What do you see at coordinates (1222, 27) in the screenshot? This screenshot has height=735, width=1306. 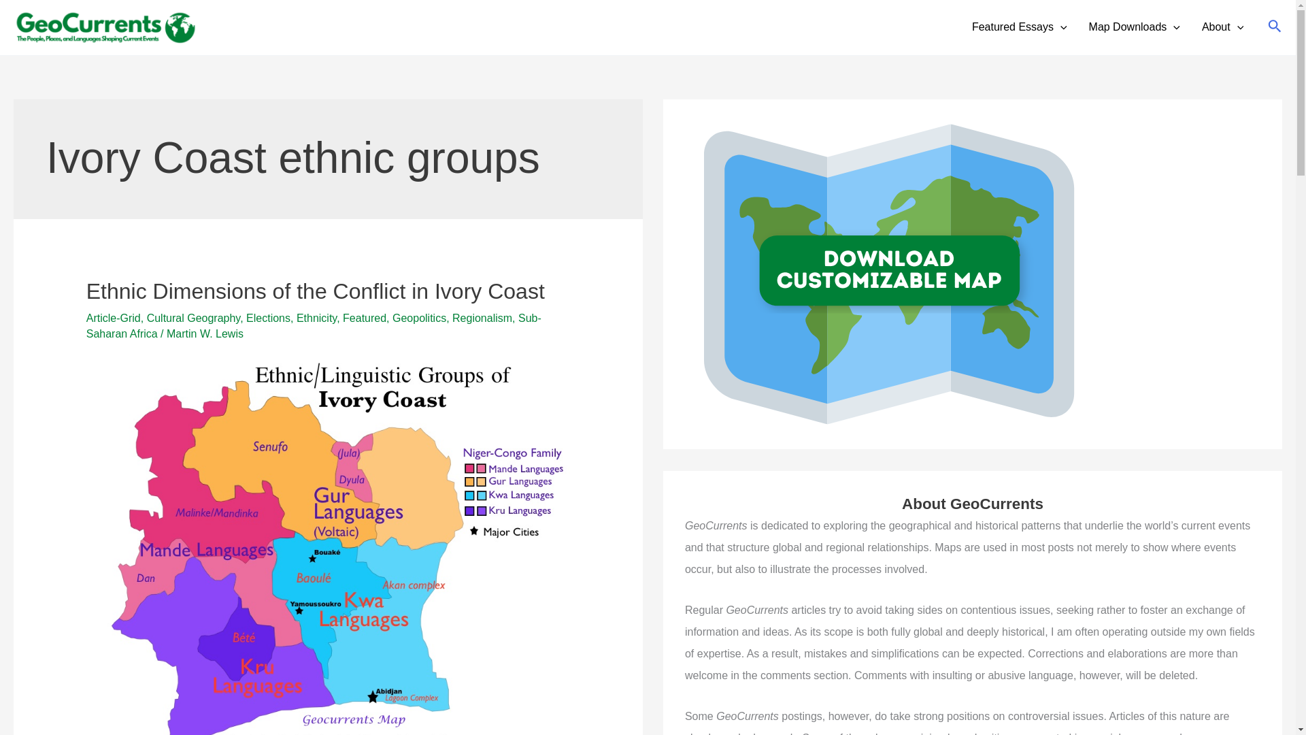 I see `About` at bounding box center [1222, 27].